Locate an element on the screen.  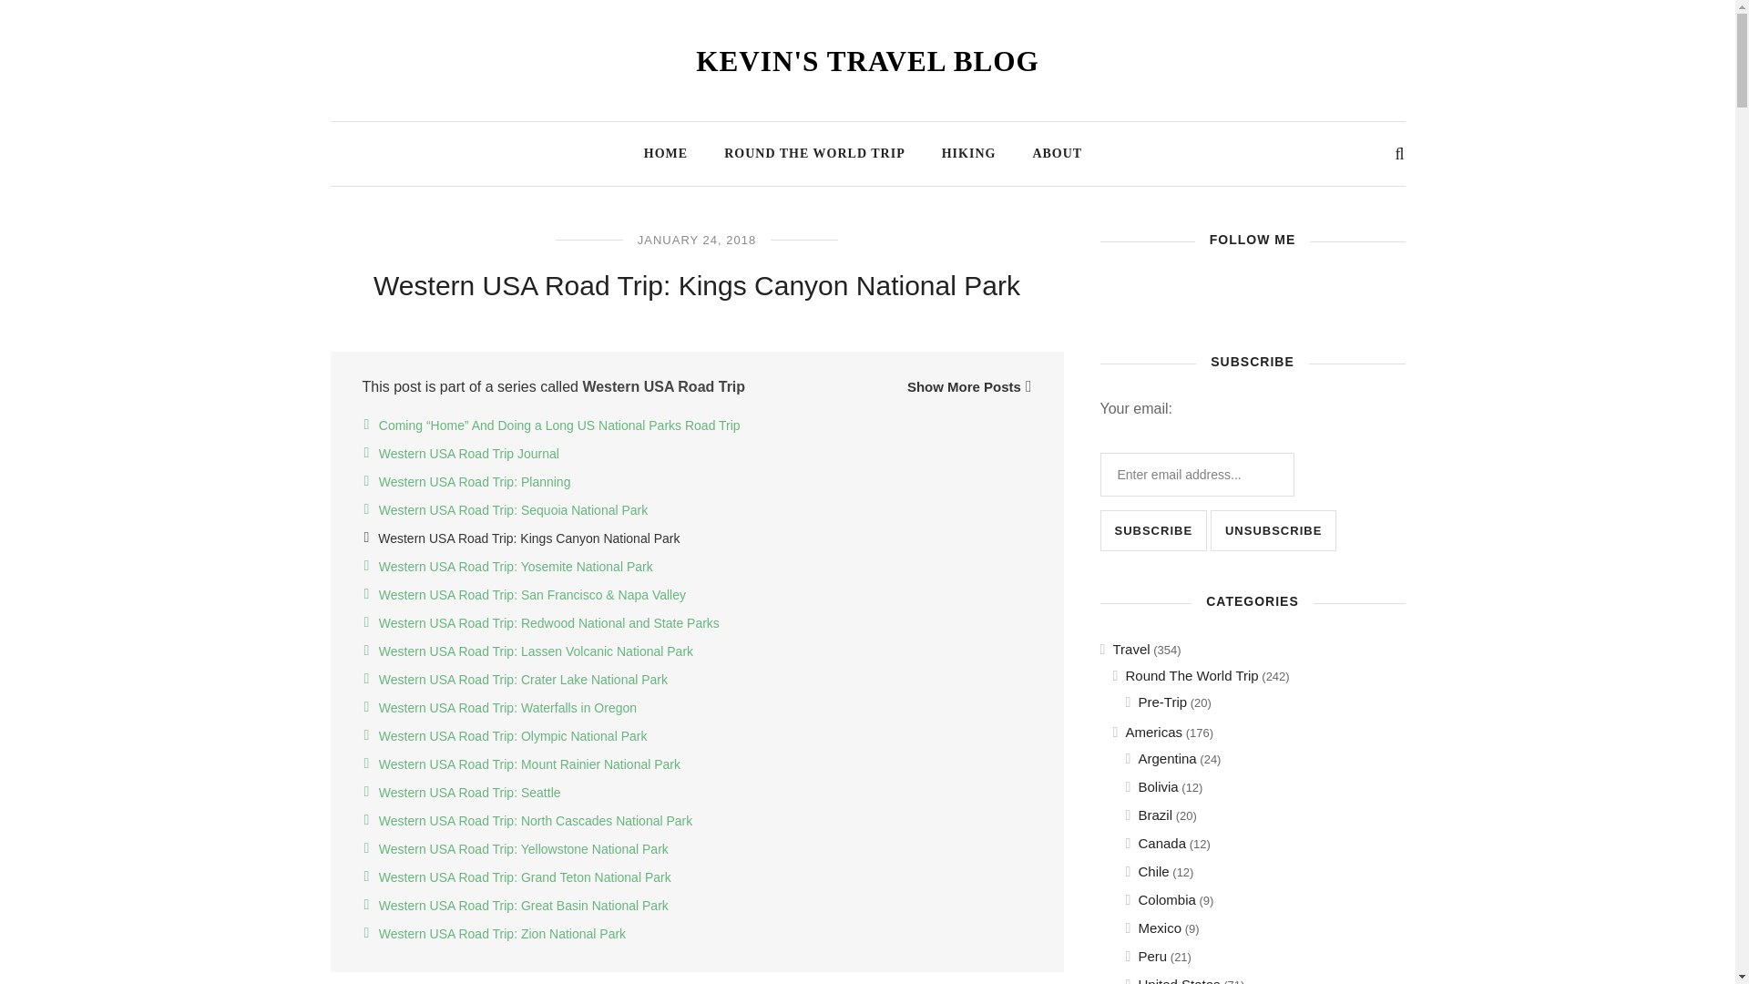
Western USA Road Trip Journal is located at coordinates (469, 454).